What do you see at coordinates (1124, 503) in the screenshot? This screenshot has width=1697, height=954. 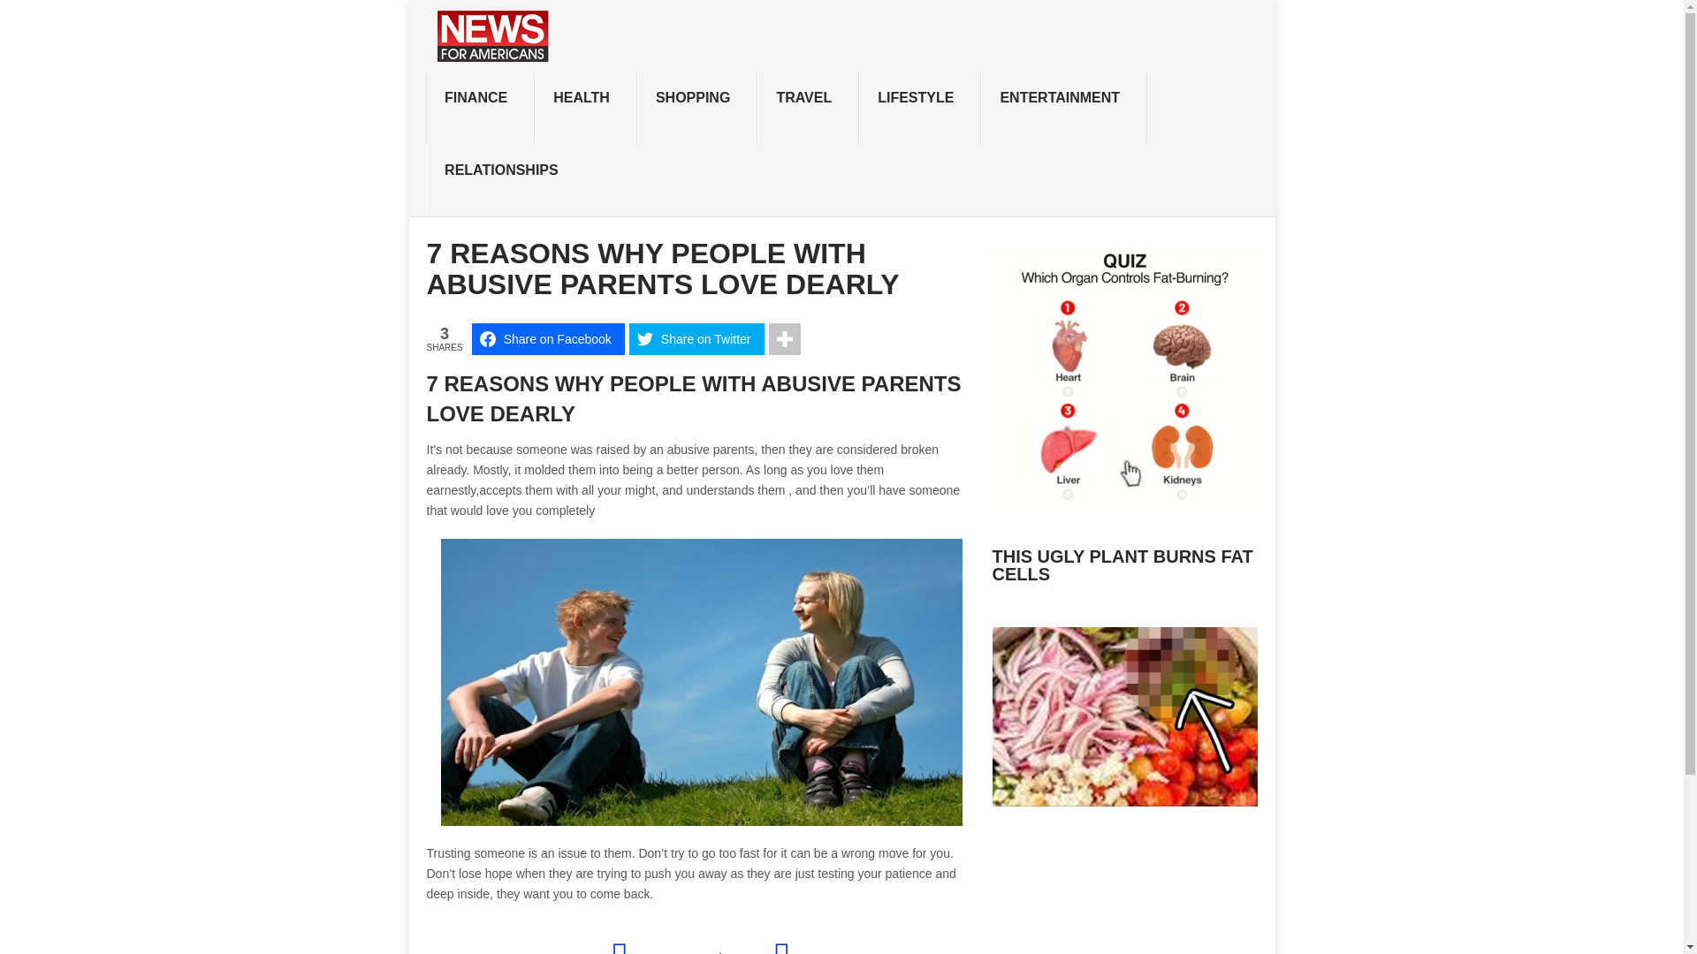 I see `livpure` at bounding box center [1124, 503].